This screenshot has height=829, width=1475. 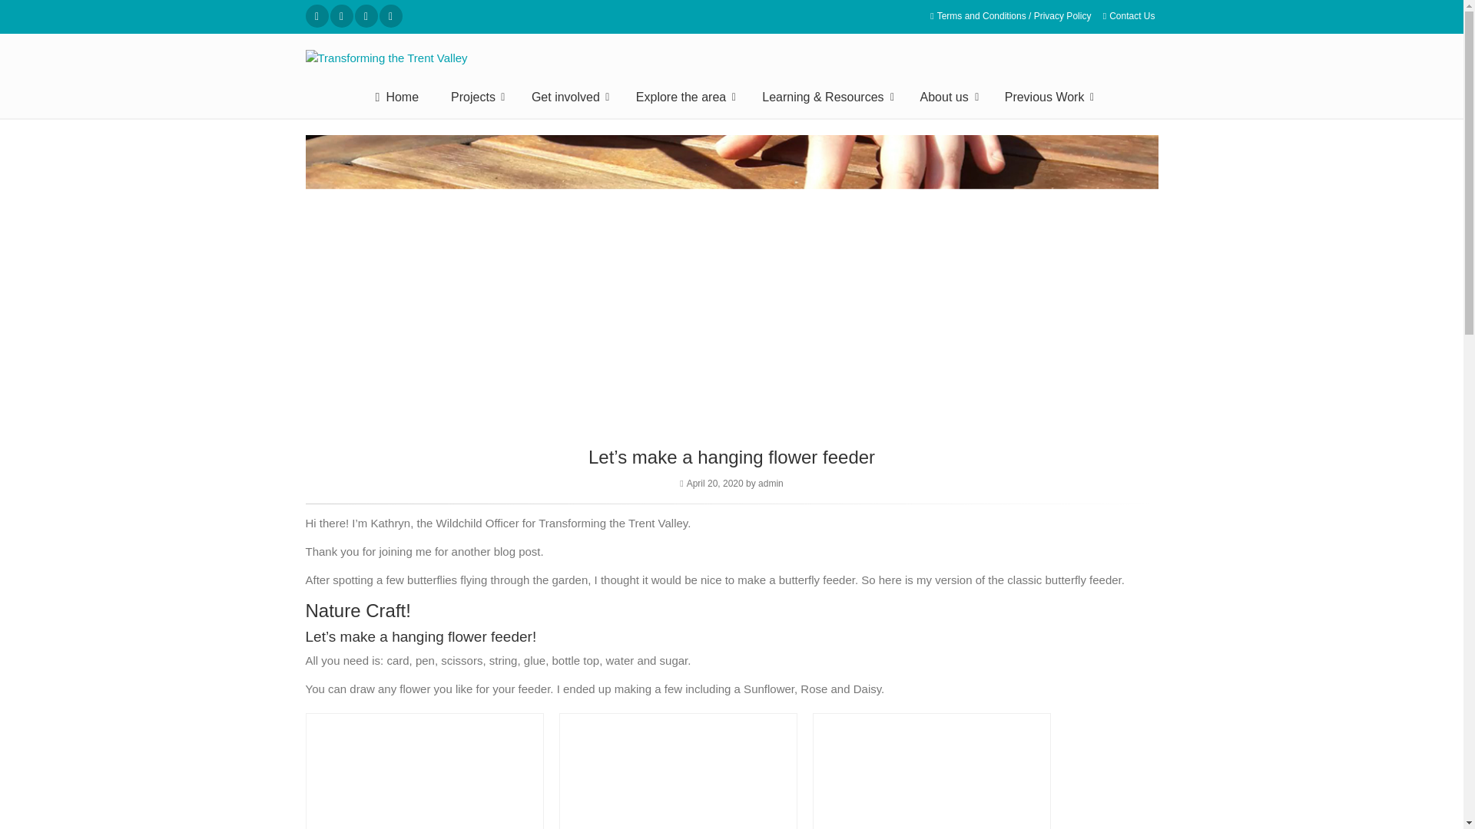 I want to click on Projects, so click(x=475, y=97).